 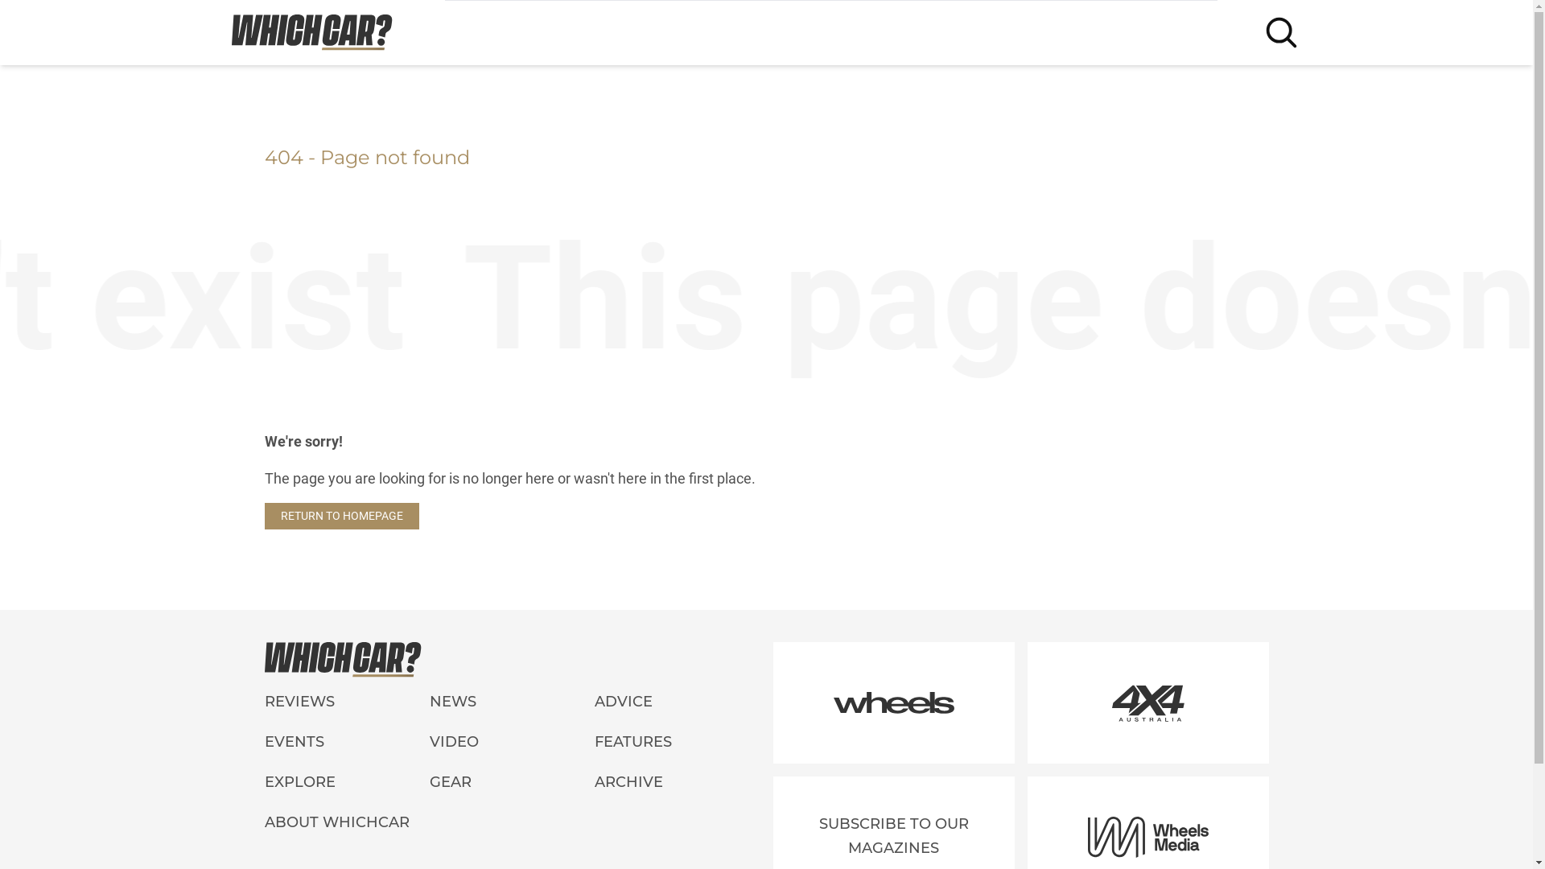 I want to click on REVIEWS, so click(x=346, y=702).